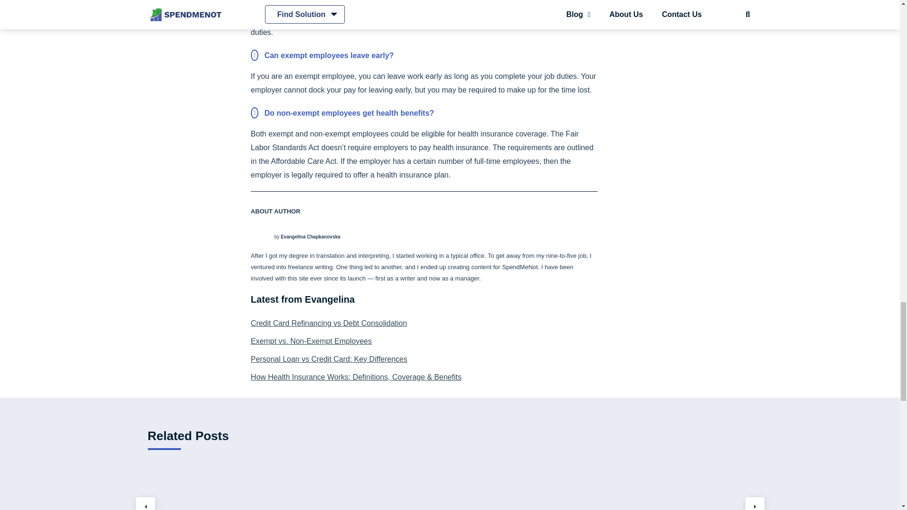 The image size is (907, 510). I want to click on Previous, so click(145, 503).